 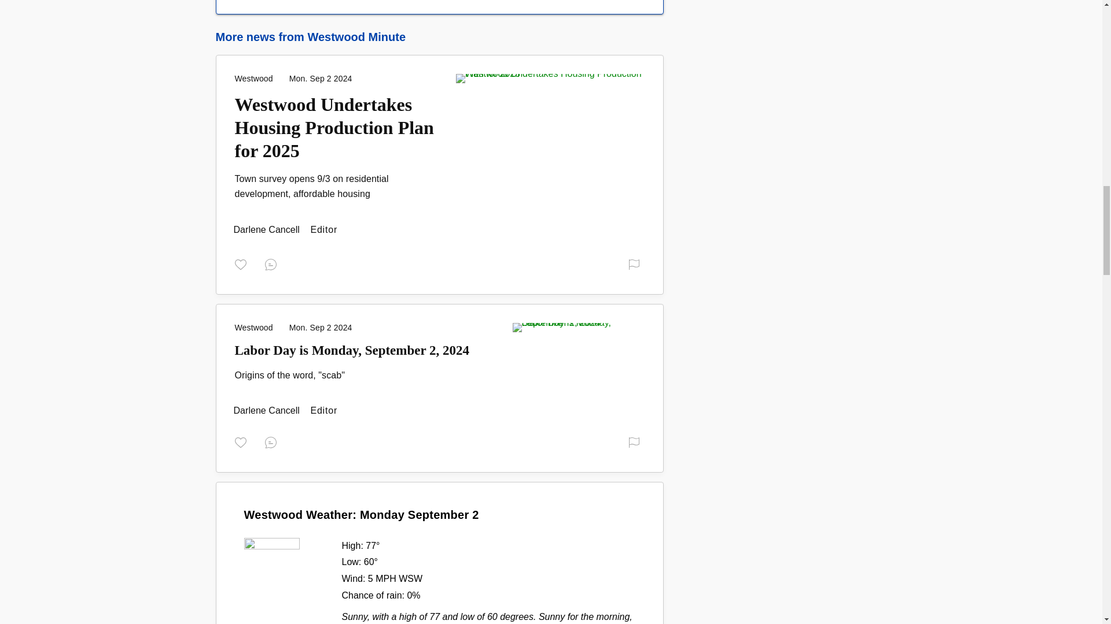 I want to click on Reply, so click(x=273, y=263).